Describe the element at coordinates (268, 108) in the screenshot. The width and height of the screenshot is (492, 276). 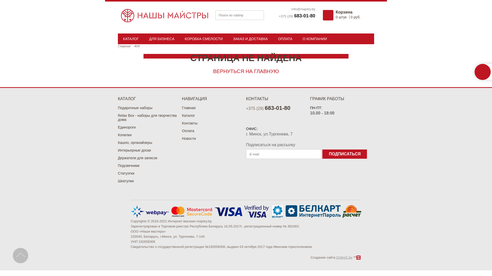
I see `+375 (29)683-01-80` at that location.